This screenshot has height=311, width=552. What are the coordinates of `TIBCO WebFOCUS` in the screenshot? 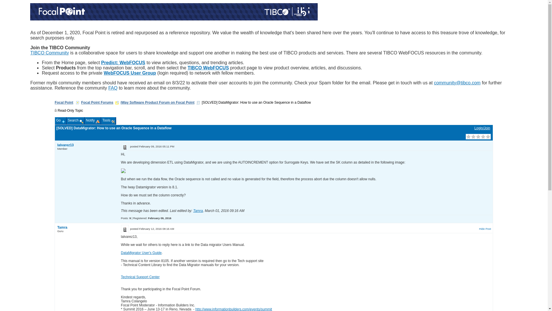 It's located at (208, 68).